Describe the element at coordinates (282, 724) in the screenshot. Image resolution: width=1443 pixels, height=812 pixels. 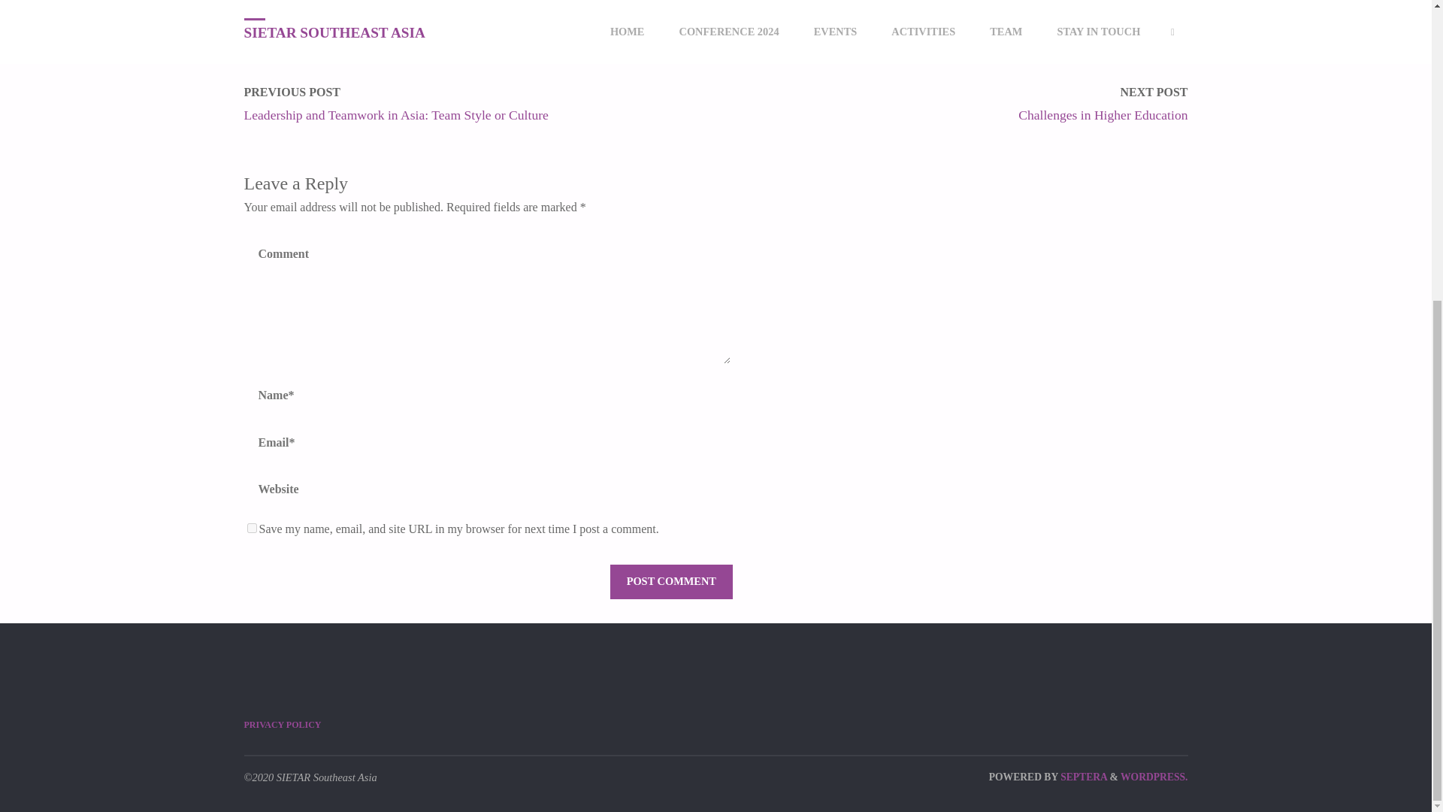
I see `PRIVACY POLICY` at that location.